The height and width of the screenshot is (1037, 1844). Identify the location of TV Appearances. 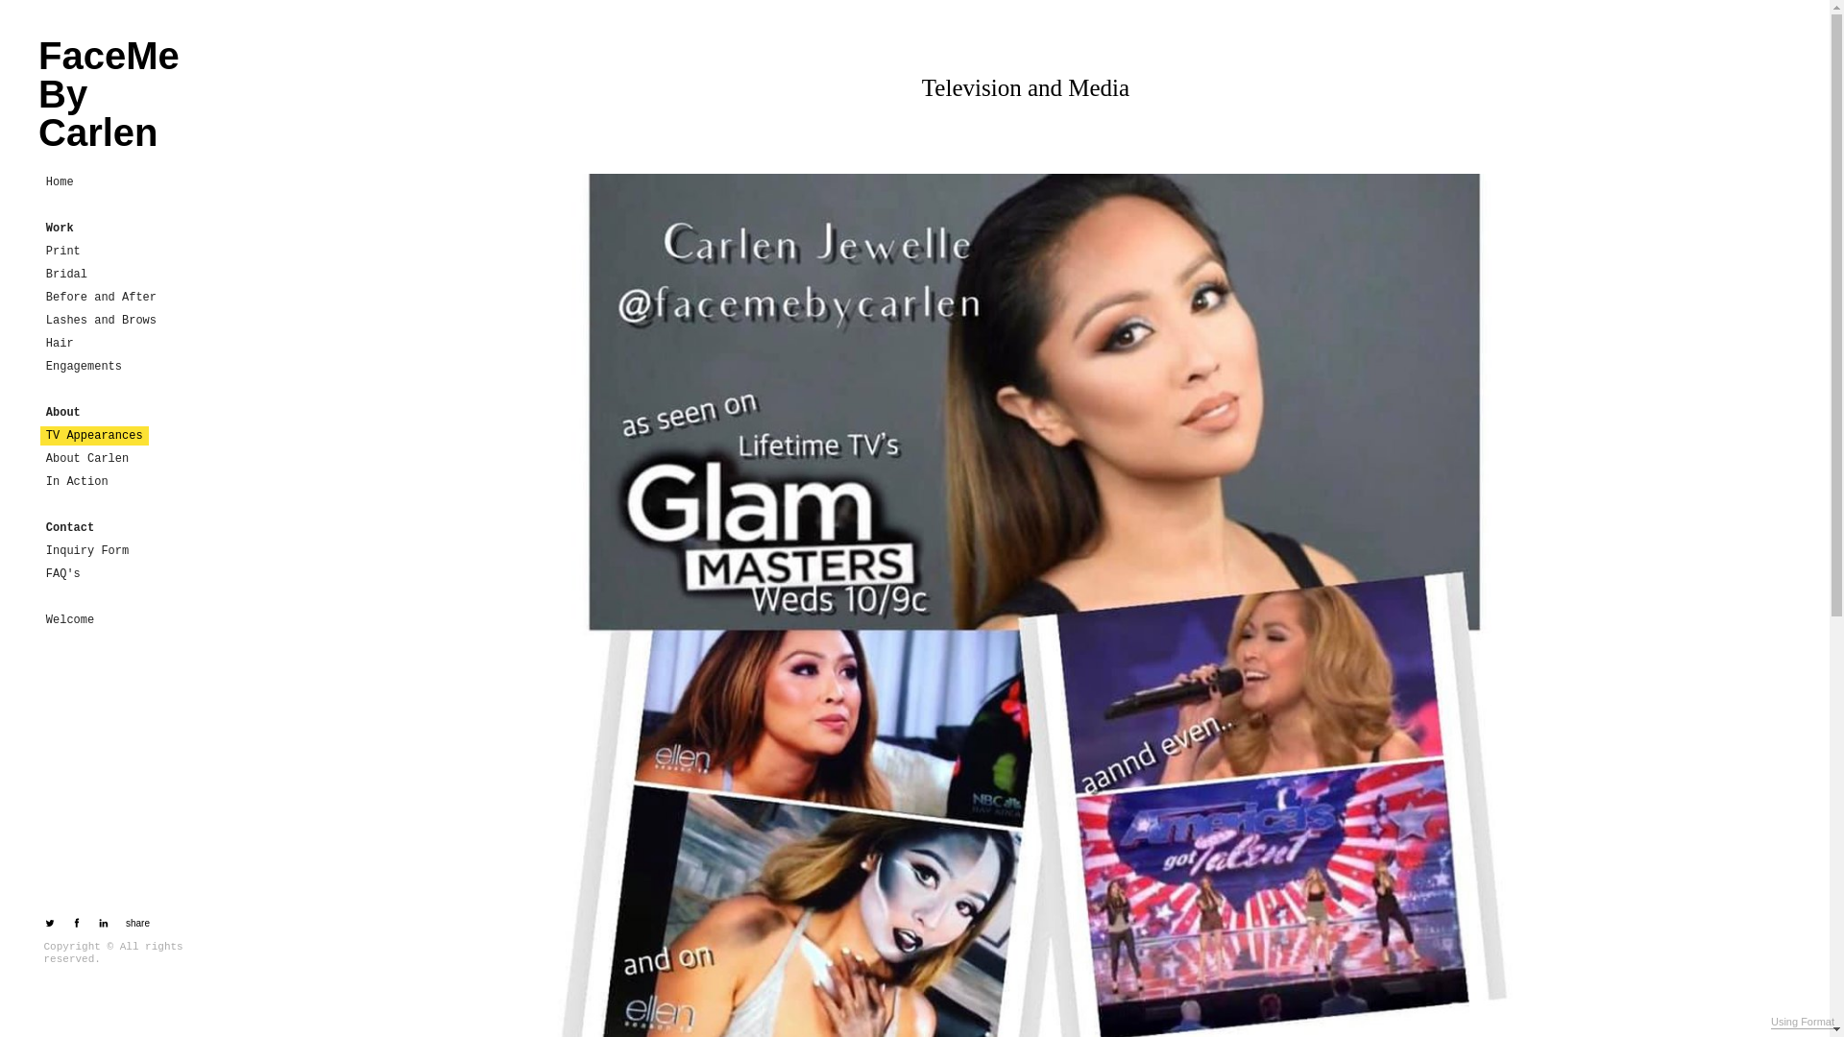
(94, 436).